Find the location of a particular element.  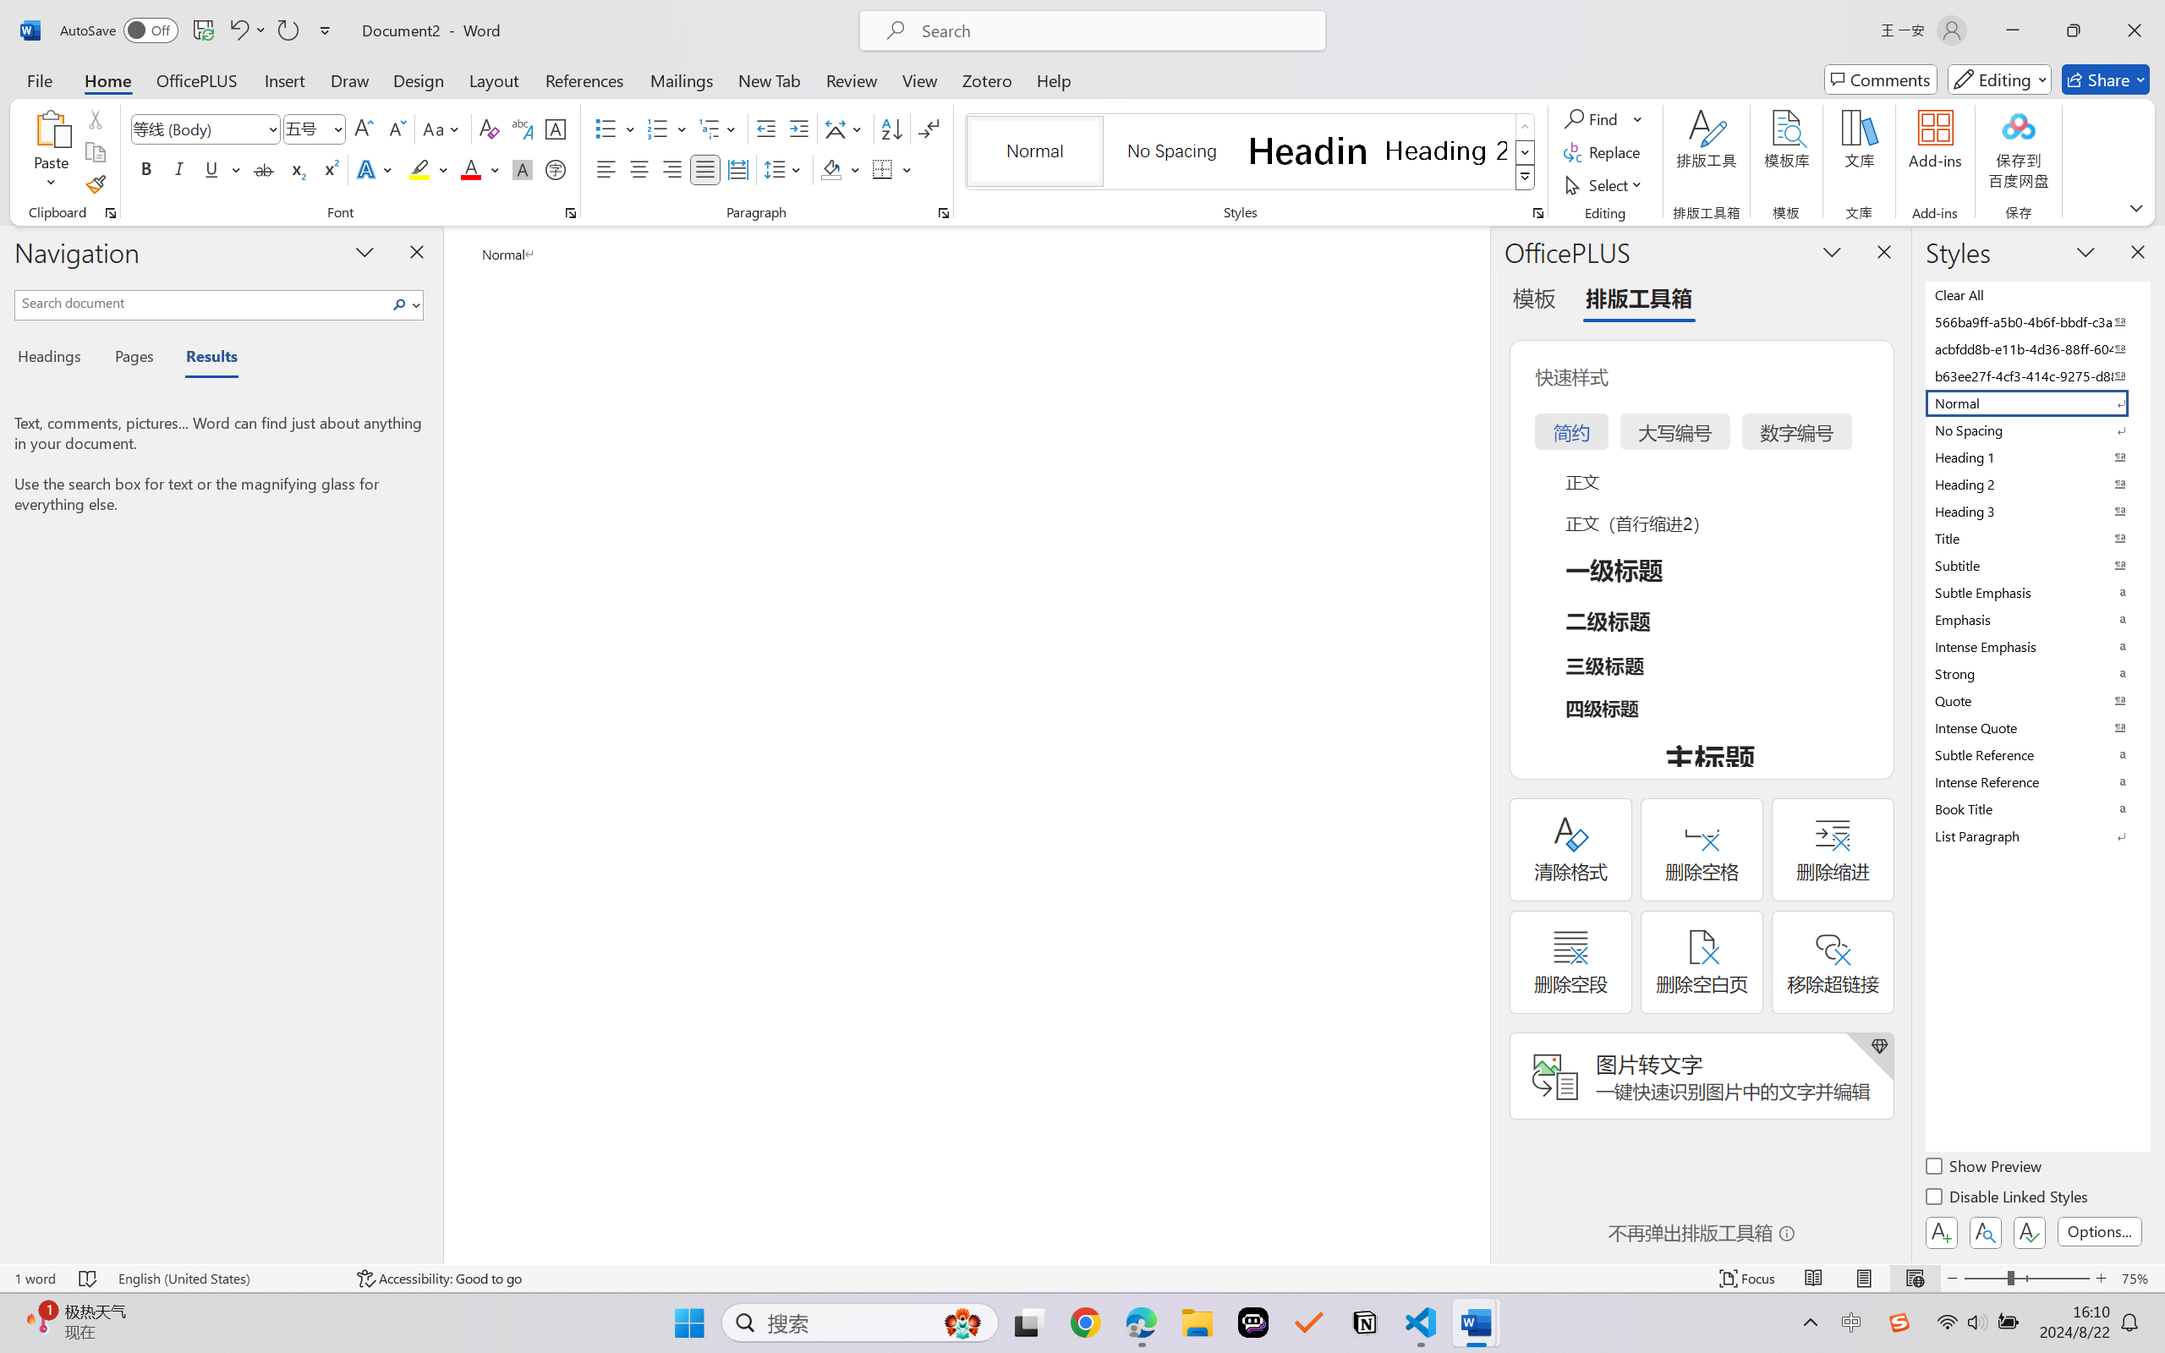

Emphasis is located at coordinates (2036, 619).